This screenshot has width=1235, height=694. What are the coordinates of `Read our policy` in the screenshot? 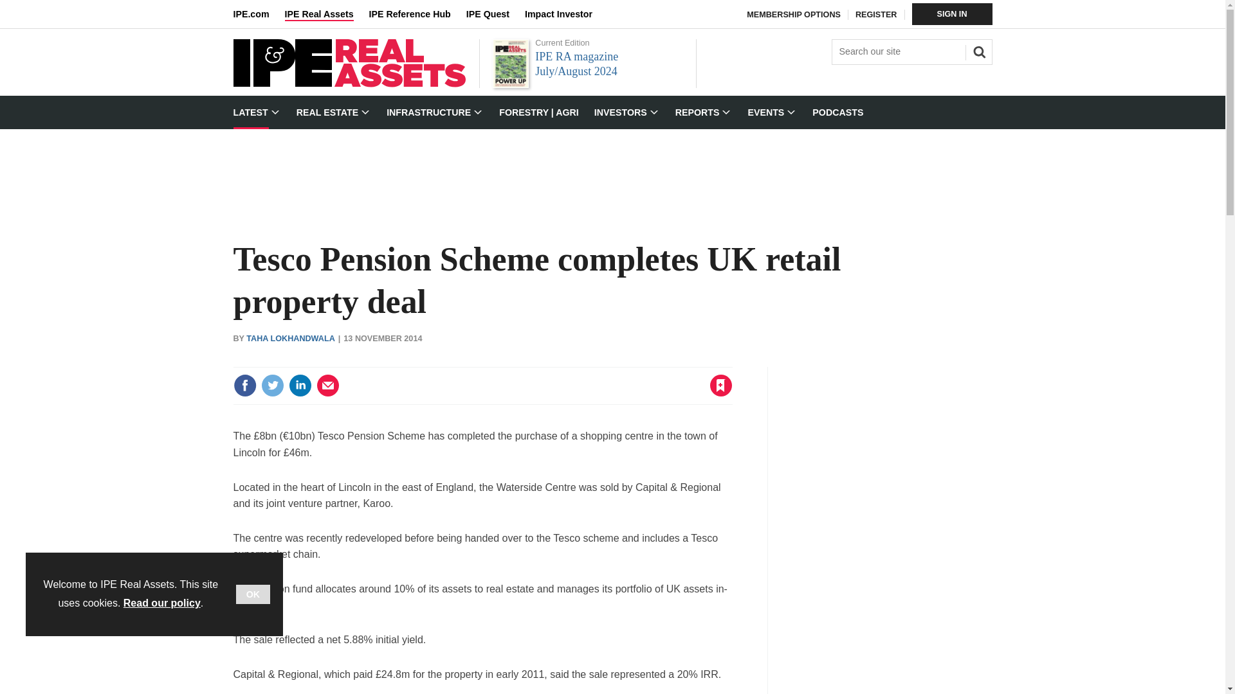 It's located at (162, 603).